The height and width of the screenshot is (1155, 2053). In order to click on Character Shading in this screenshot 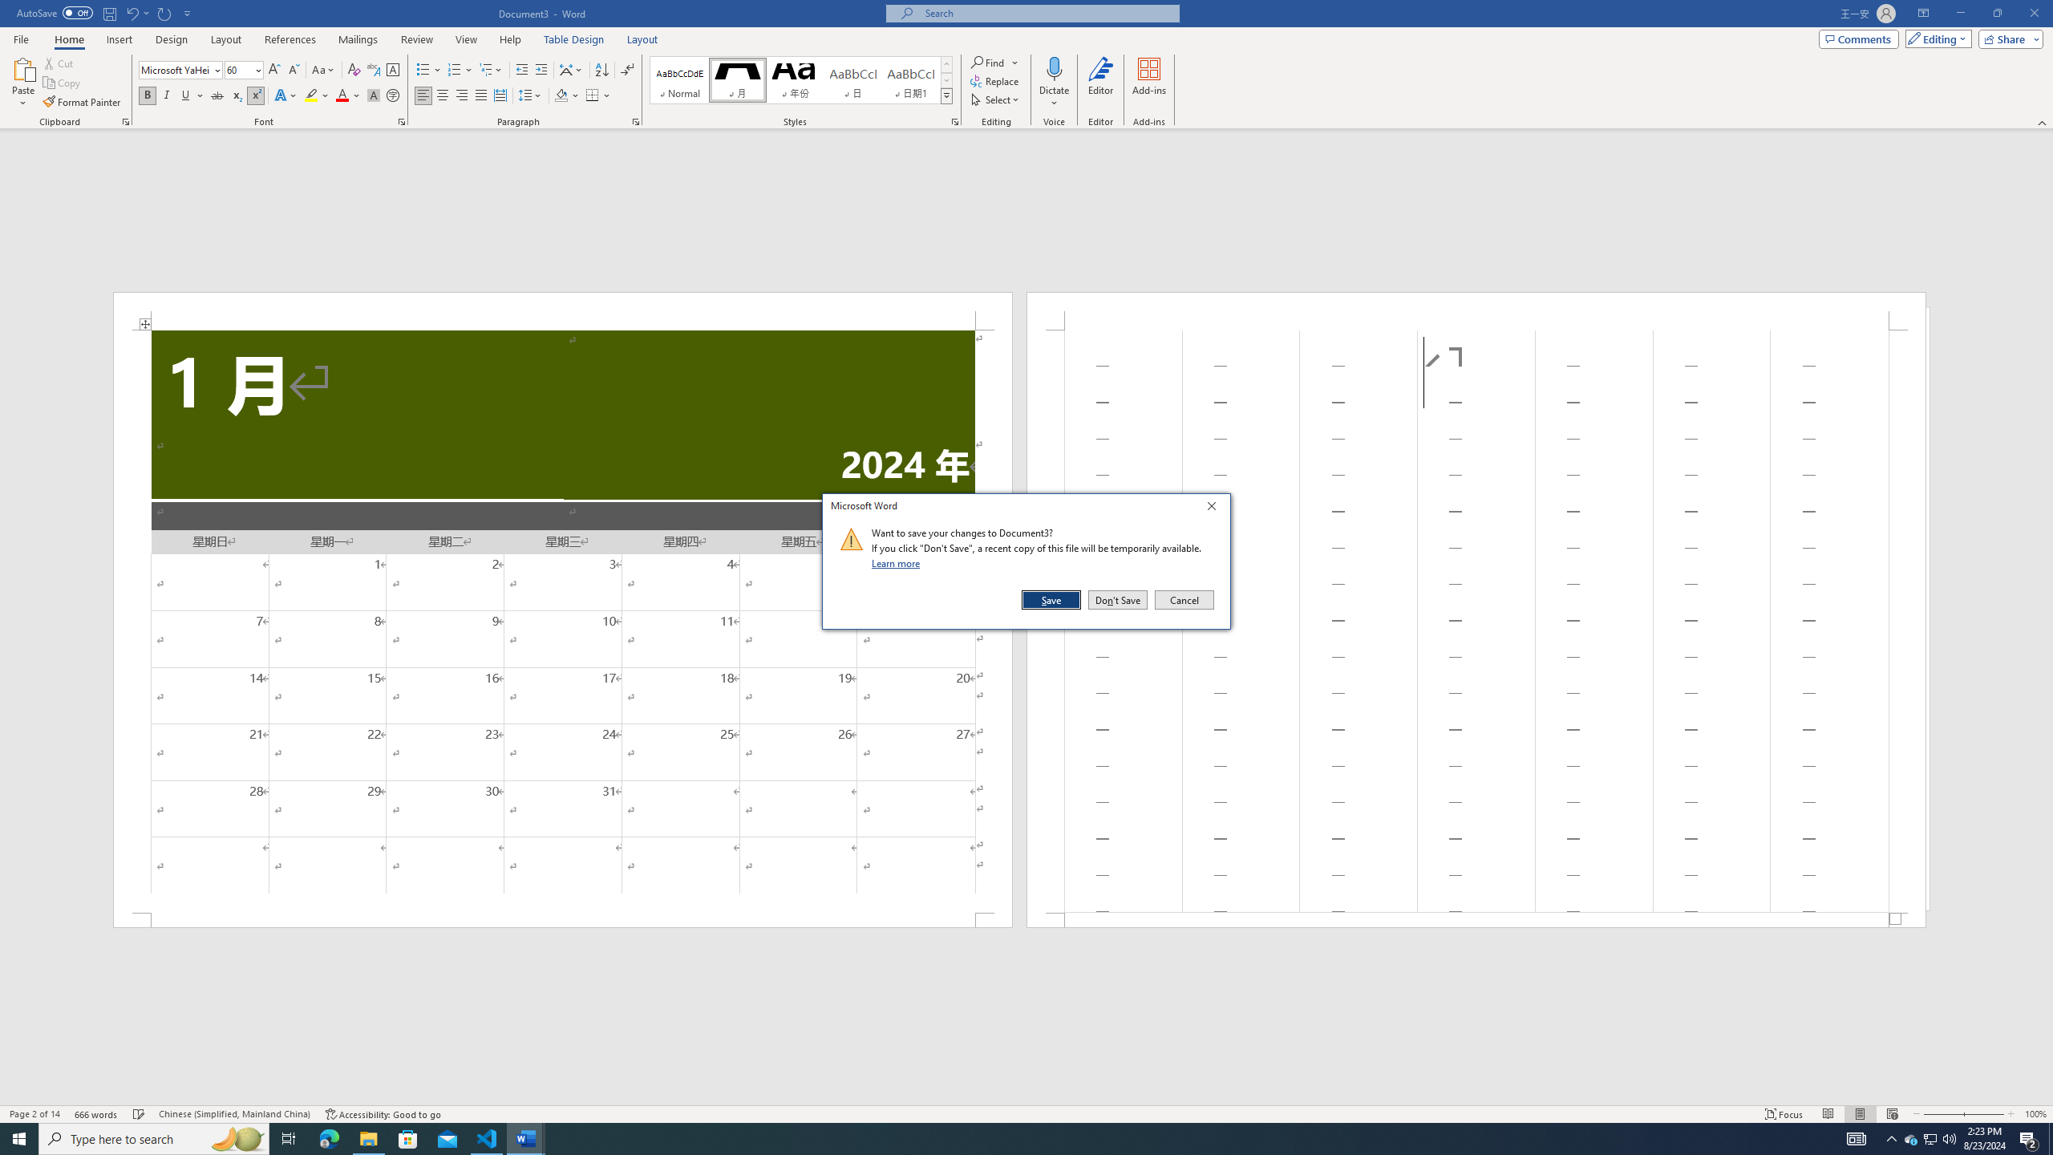, I will do `click(374, 96)`.